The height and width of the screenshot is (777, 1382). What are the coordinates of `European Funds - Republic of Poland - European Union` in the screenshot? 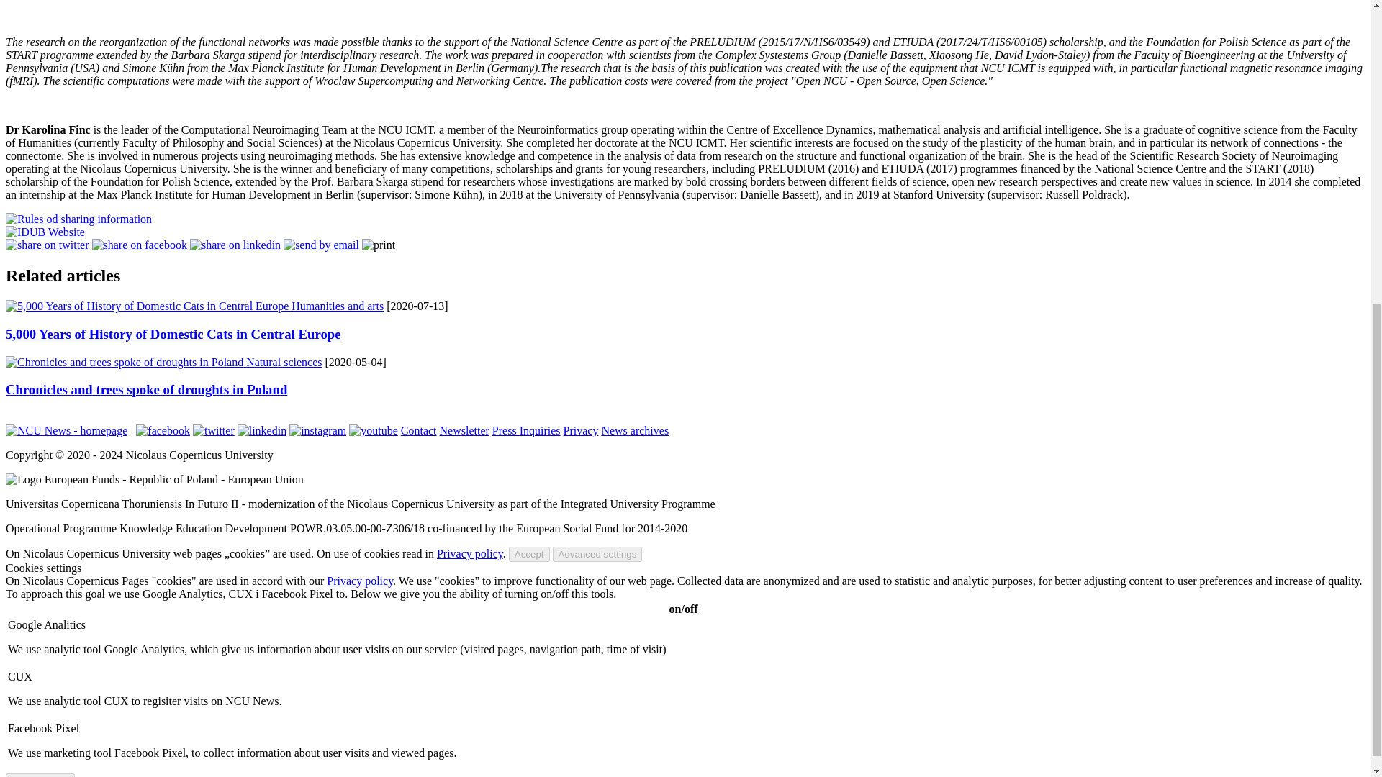 It's located at (154, 479).